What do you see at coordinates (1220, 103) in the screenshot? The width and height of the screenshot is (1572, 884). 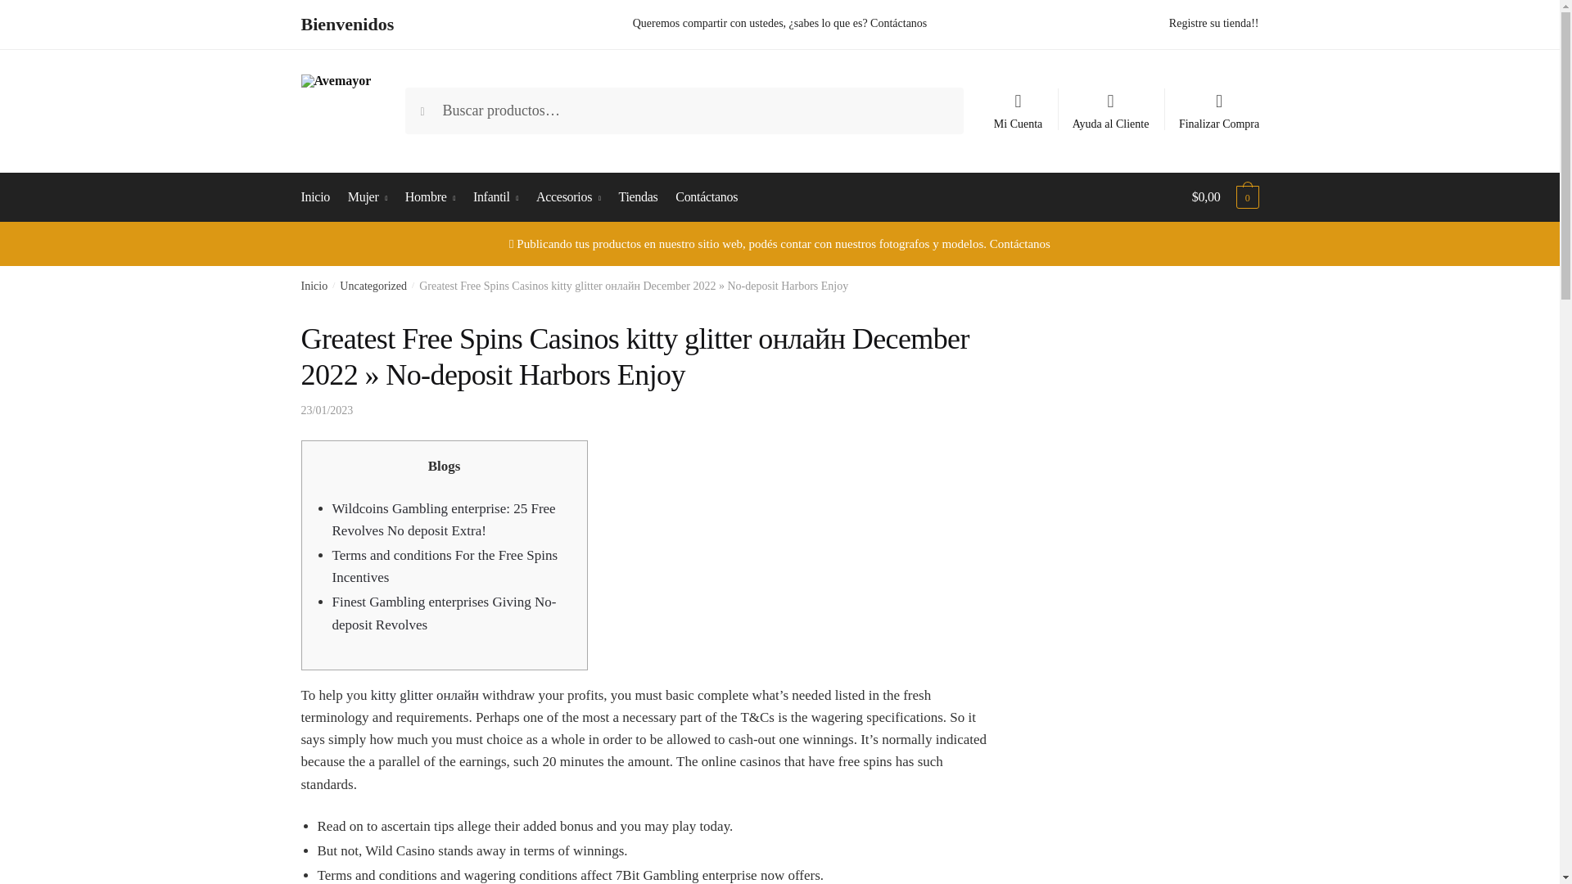 I see `Finalizar Compra` at bounding box center [1220, 103].